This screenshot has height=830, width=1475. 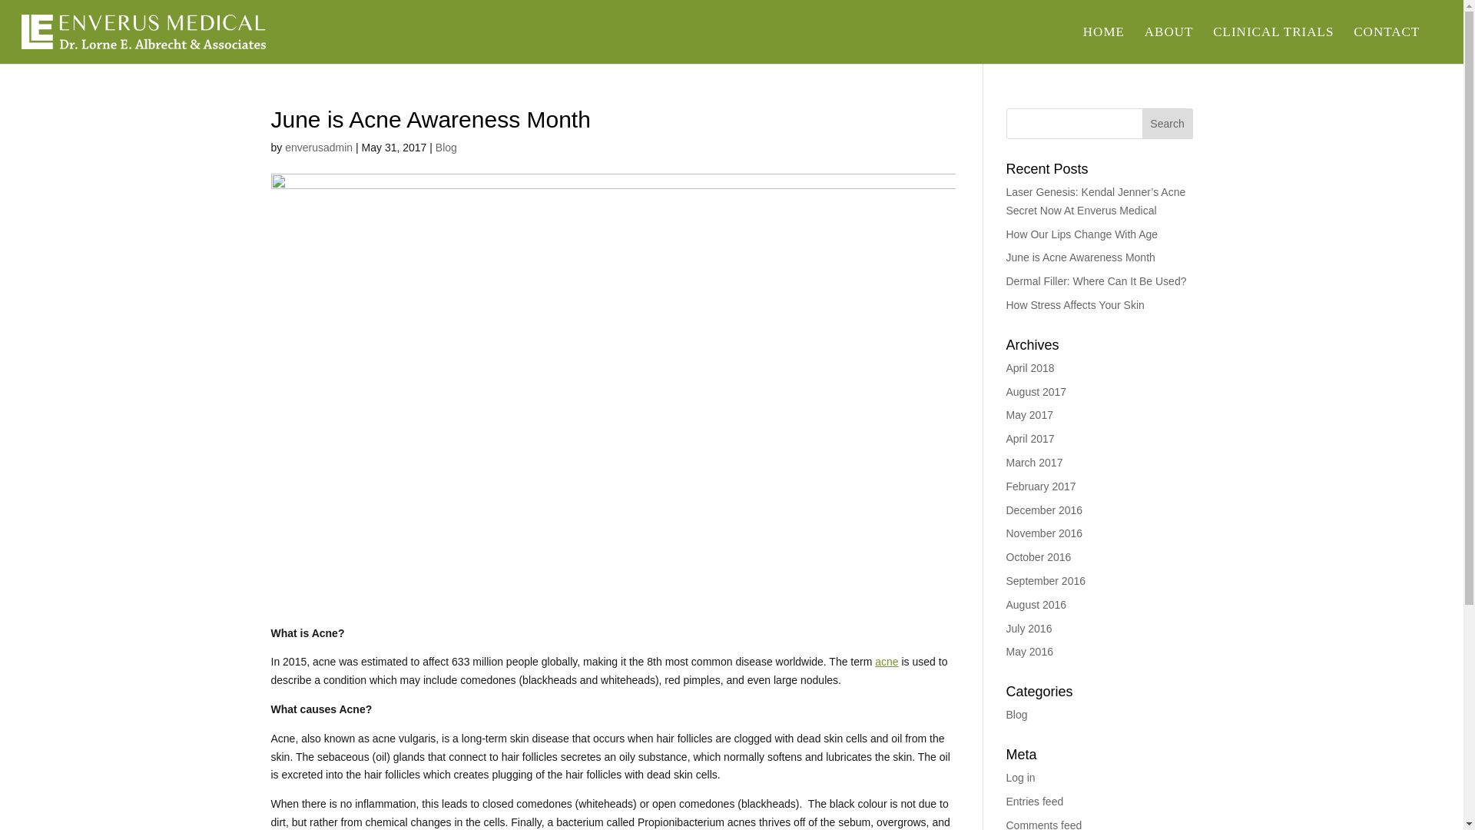 What do you see at coordinates (1029, 652) in the screenshot?
I see `May 2016` at bounding box center [1029, 652].